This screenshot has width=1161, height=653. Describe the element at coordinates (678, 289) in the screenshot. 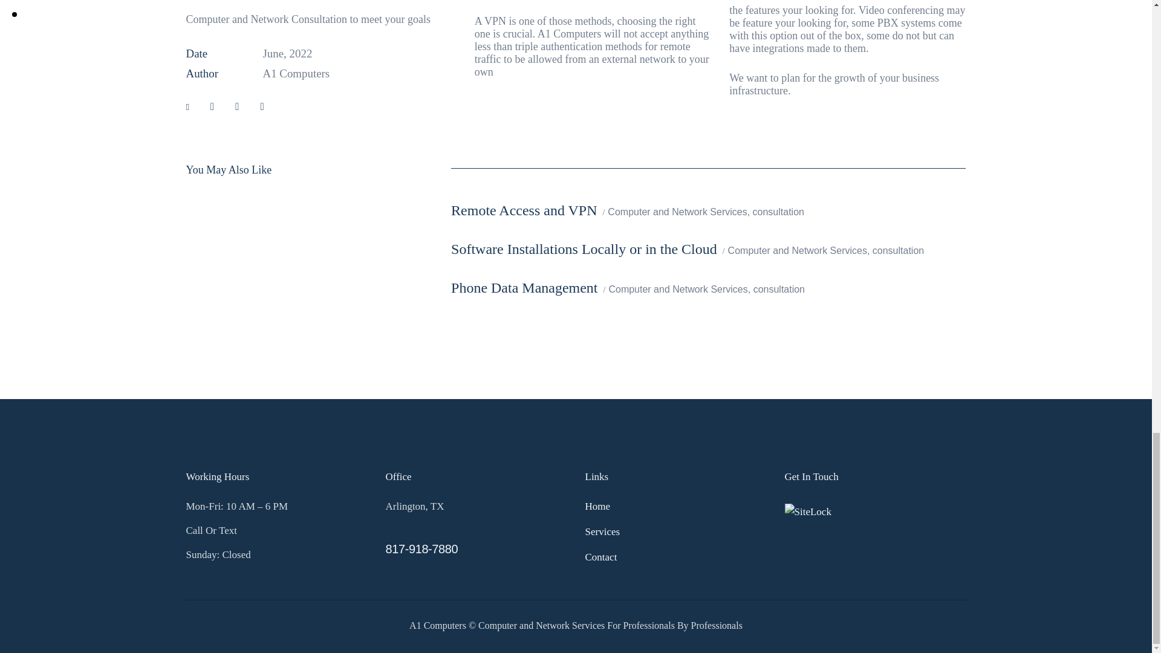

I see `View all posts in Computer and Network Services` at that location.